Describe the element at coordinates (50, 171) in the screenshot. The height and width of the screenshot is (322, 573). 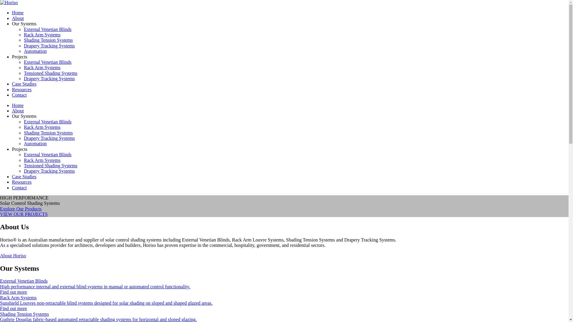
I see `Drapery Tracking Systems` at that location.